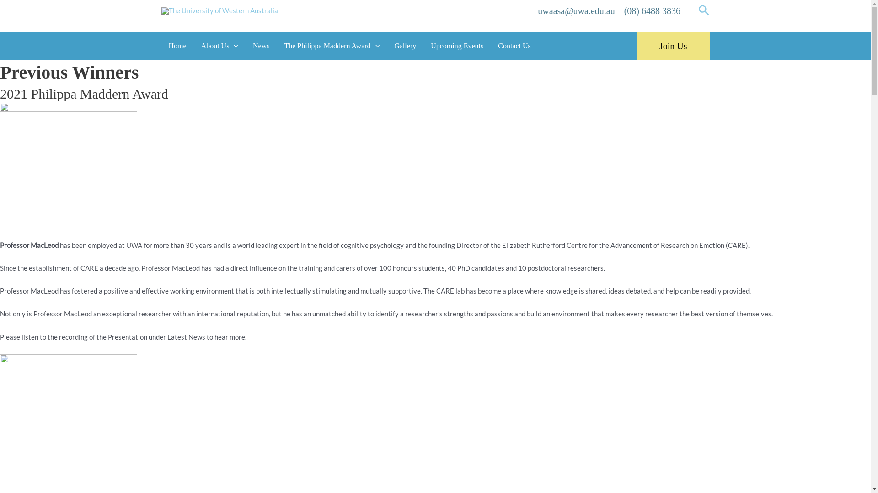 This screenshot has height=493, width=878. What do you see at coordinates (576, 11) in the screenshot?
I see `uwaasa@uwa.edu.au` at bounding box center [576, 11].